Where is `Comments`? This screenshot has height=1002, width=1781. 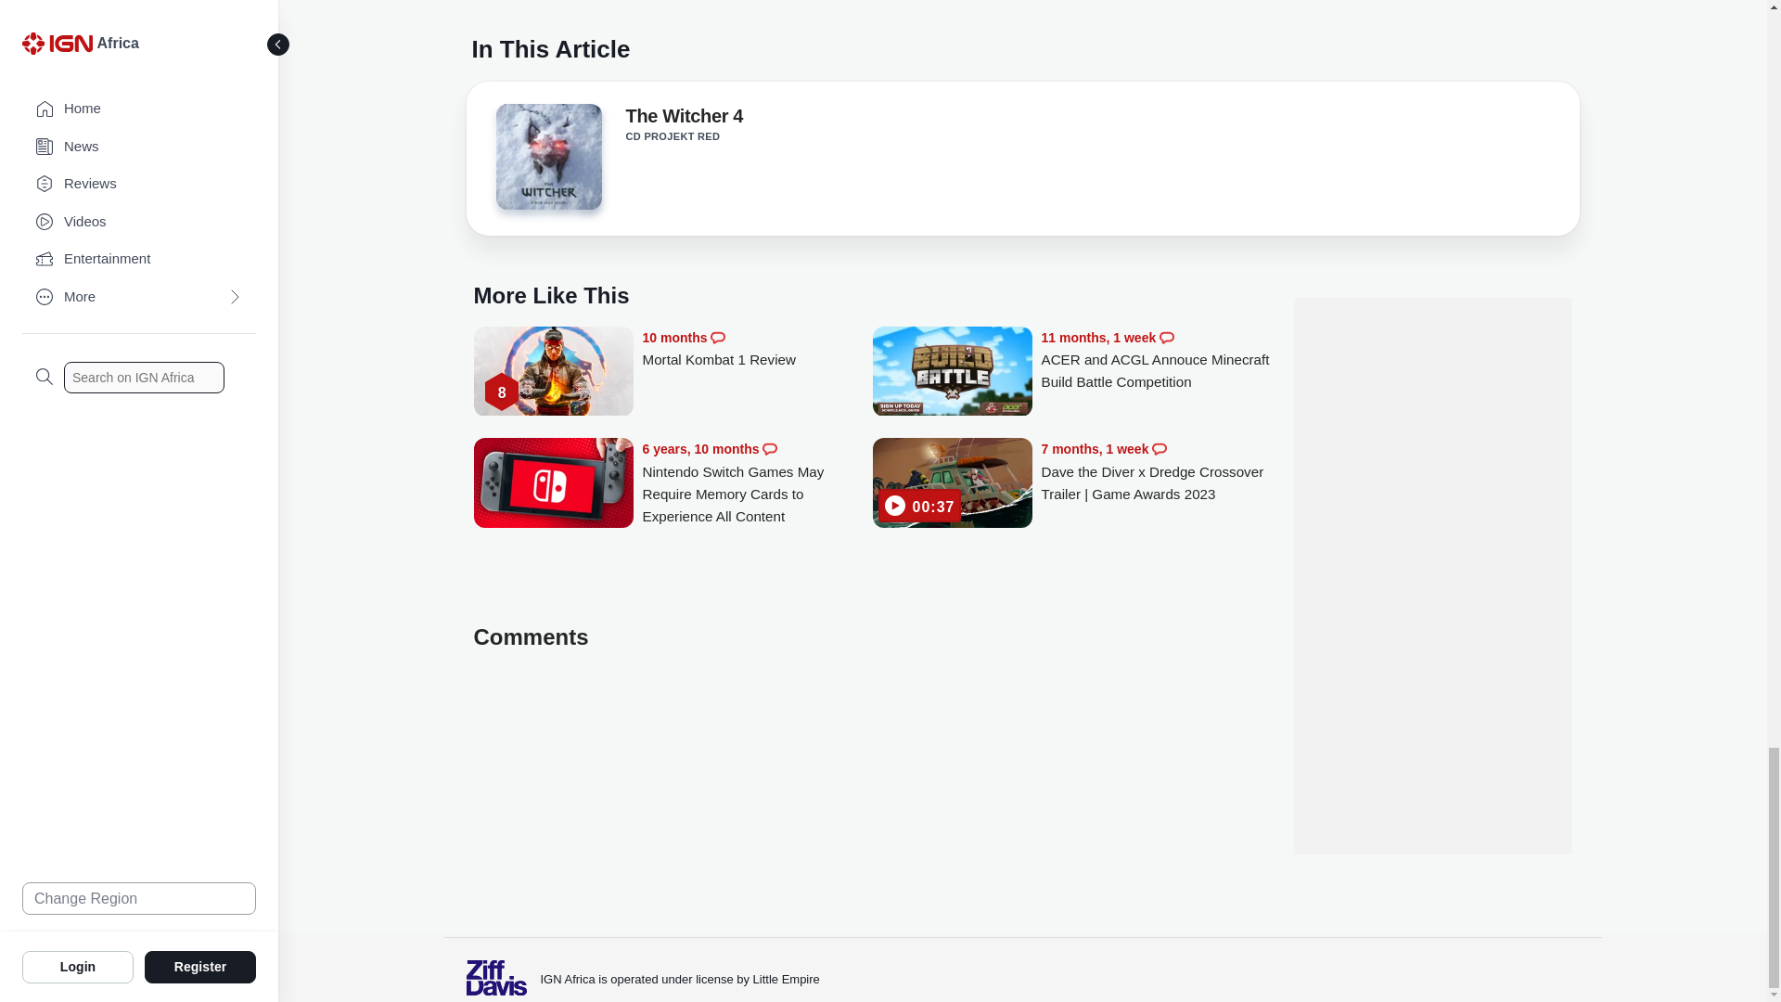
Comments is located at coordinates (769, 449).